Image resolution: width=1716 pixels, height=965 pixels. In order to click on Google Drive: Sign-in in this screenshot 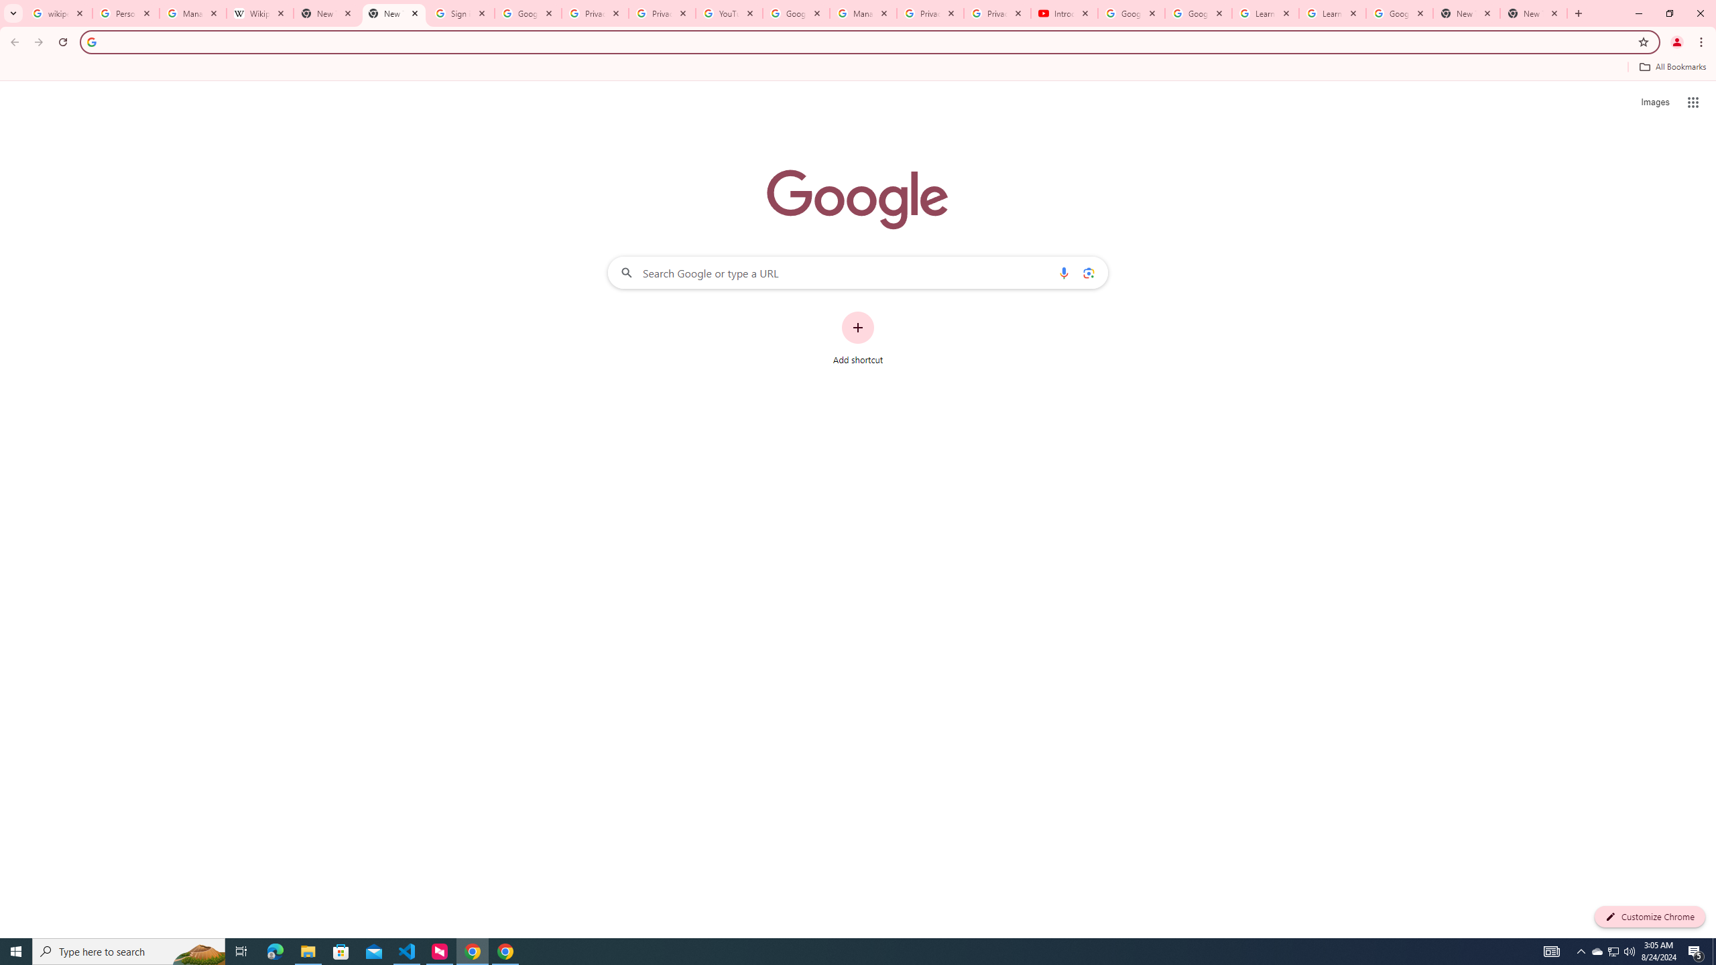, I will do `click(528, 13)`.